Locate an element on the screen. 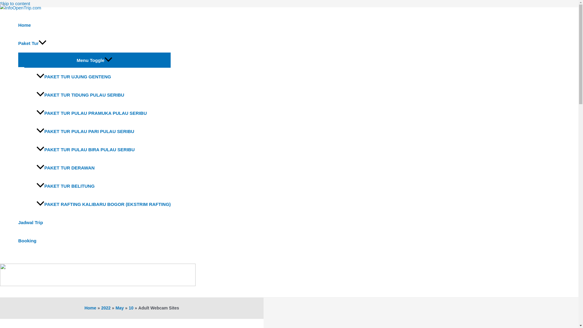 The height and width of the screenshot is (328, 583). 2022 is located at coordinates (106, 308).